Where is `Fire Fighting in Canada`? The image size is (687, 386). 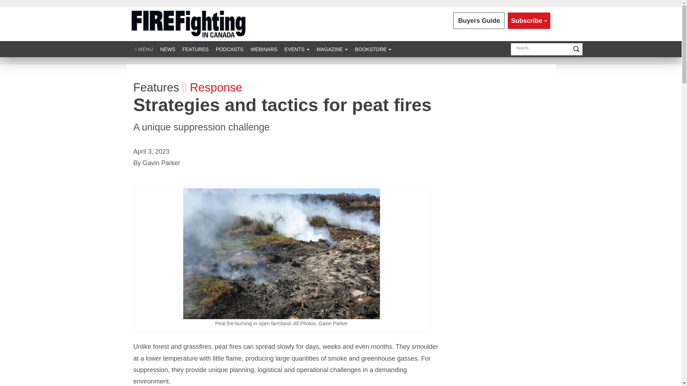 Fire Fighting in Canada is located at coordinates (188, 24).